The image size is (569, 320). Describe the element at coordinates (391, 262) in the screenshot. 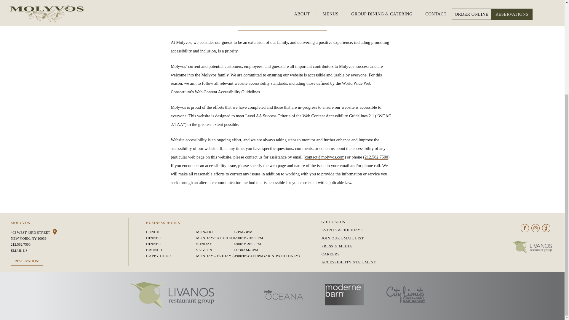

I see `ACCESSIBILITY STATEMENT` at that location.